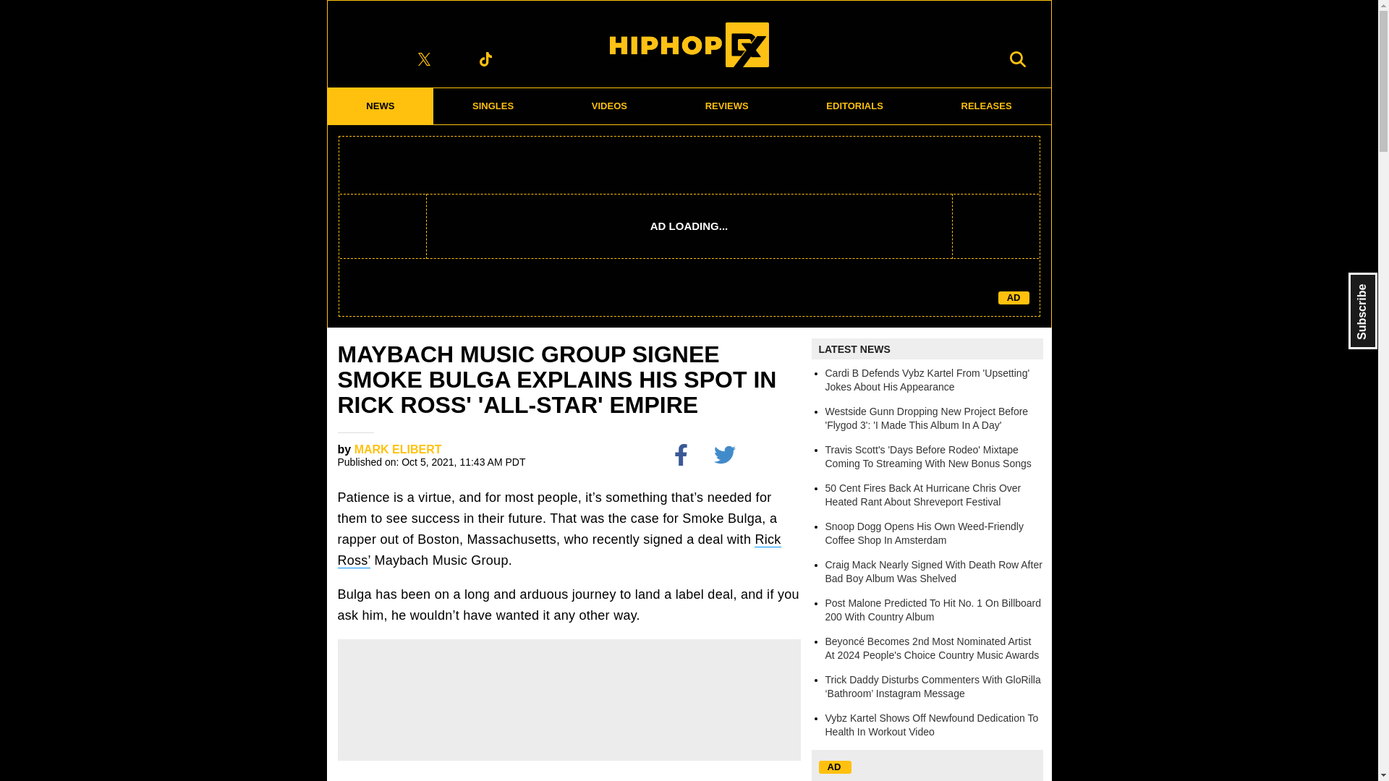 The image size is (1389, 781). Describe the element at coordinates (398, 449) in the screenshot. I see `MARK ELIBERT` at that location.